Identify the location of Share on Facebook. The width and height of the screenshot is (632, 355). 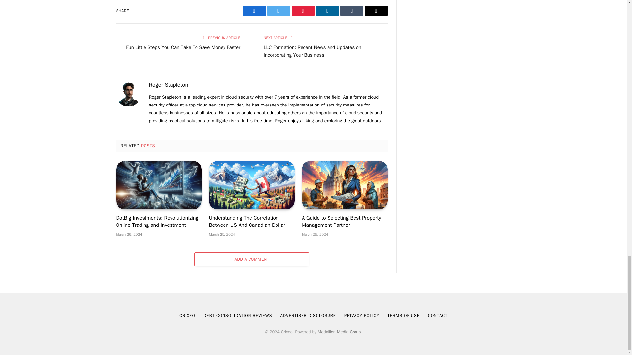
(254, 11).